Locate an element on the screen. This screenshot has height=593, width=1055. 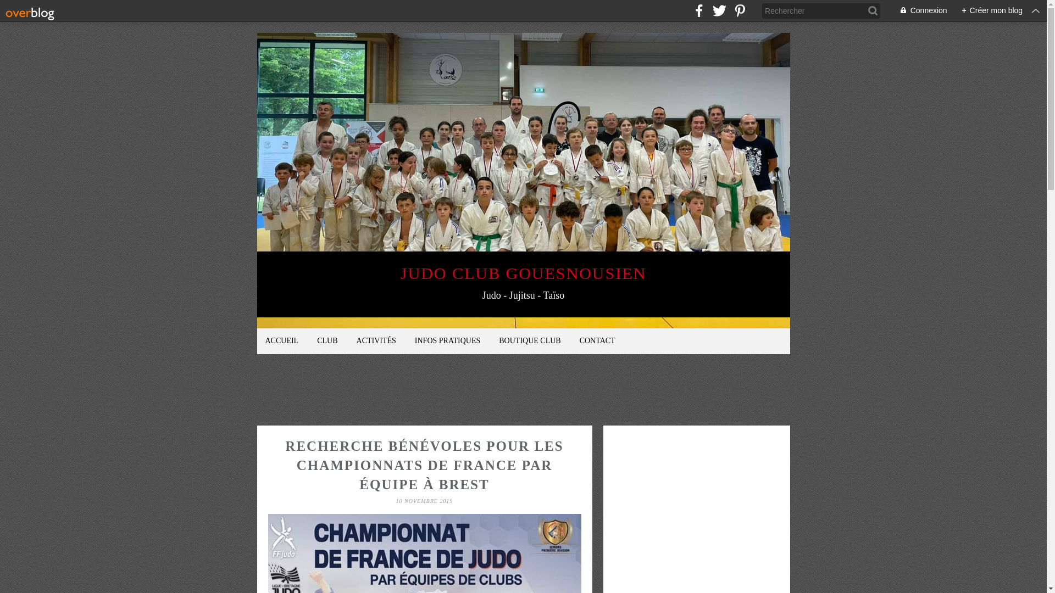
BOUTIQUE CLUB is located at coordinates (530, 342).